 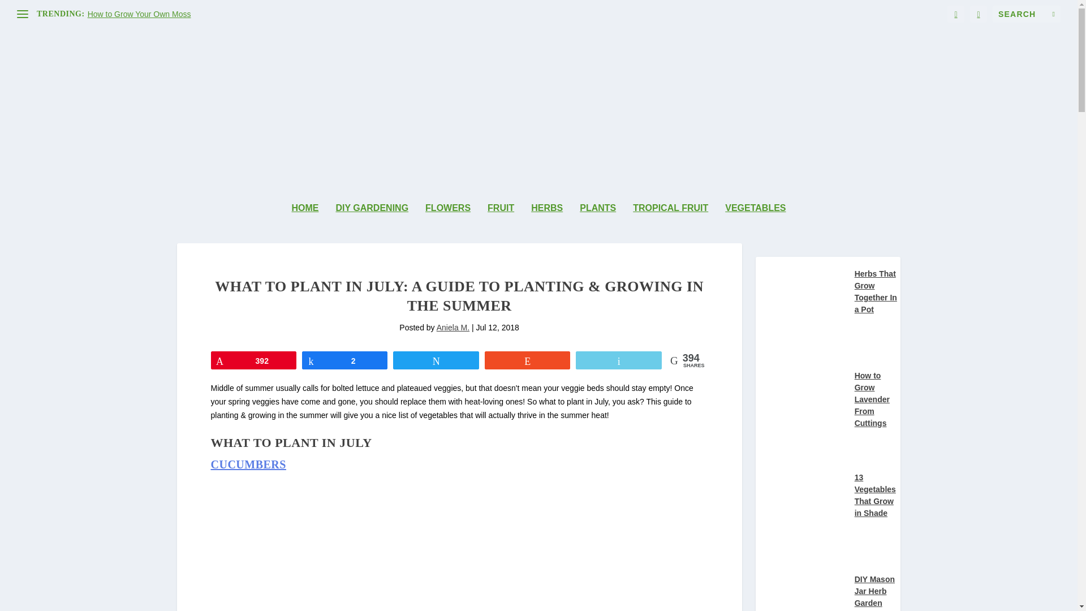 I want to click on 2, so click(x=344, y=360).